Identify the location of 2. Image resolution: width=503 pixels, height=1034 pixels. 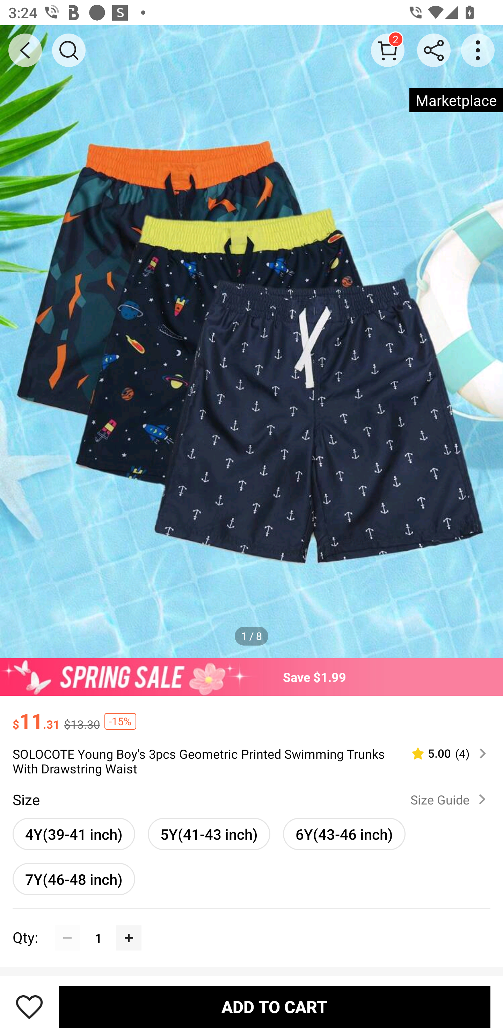
(388, 50).